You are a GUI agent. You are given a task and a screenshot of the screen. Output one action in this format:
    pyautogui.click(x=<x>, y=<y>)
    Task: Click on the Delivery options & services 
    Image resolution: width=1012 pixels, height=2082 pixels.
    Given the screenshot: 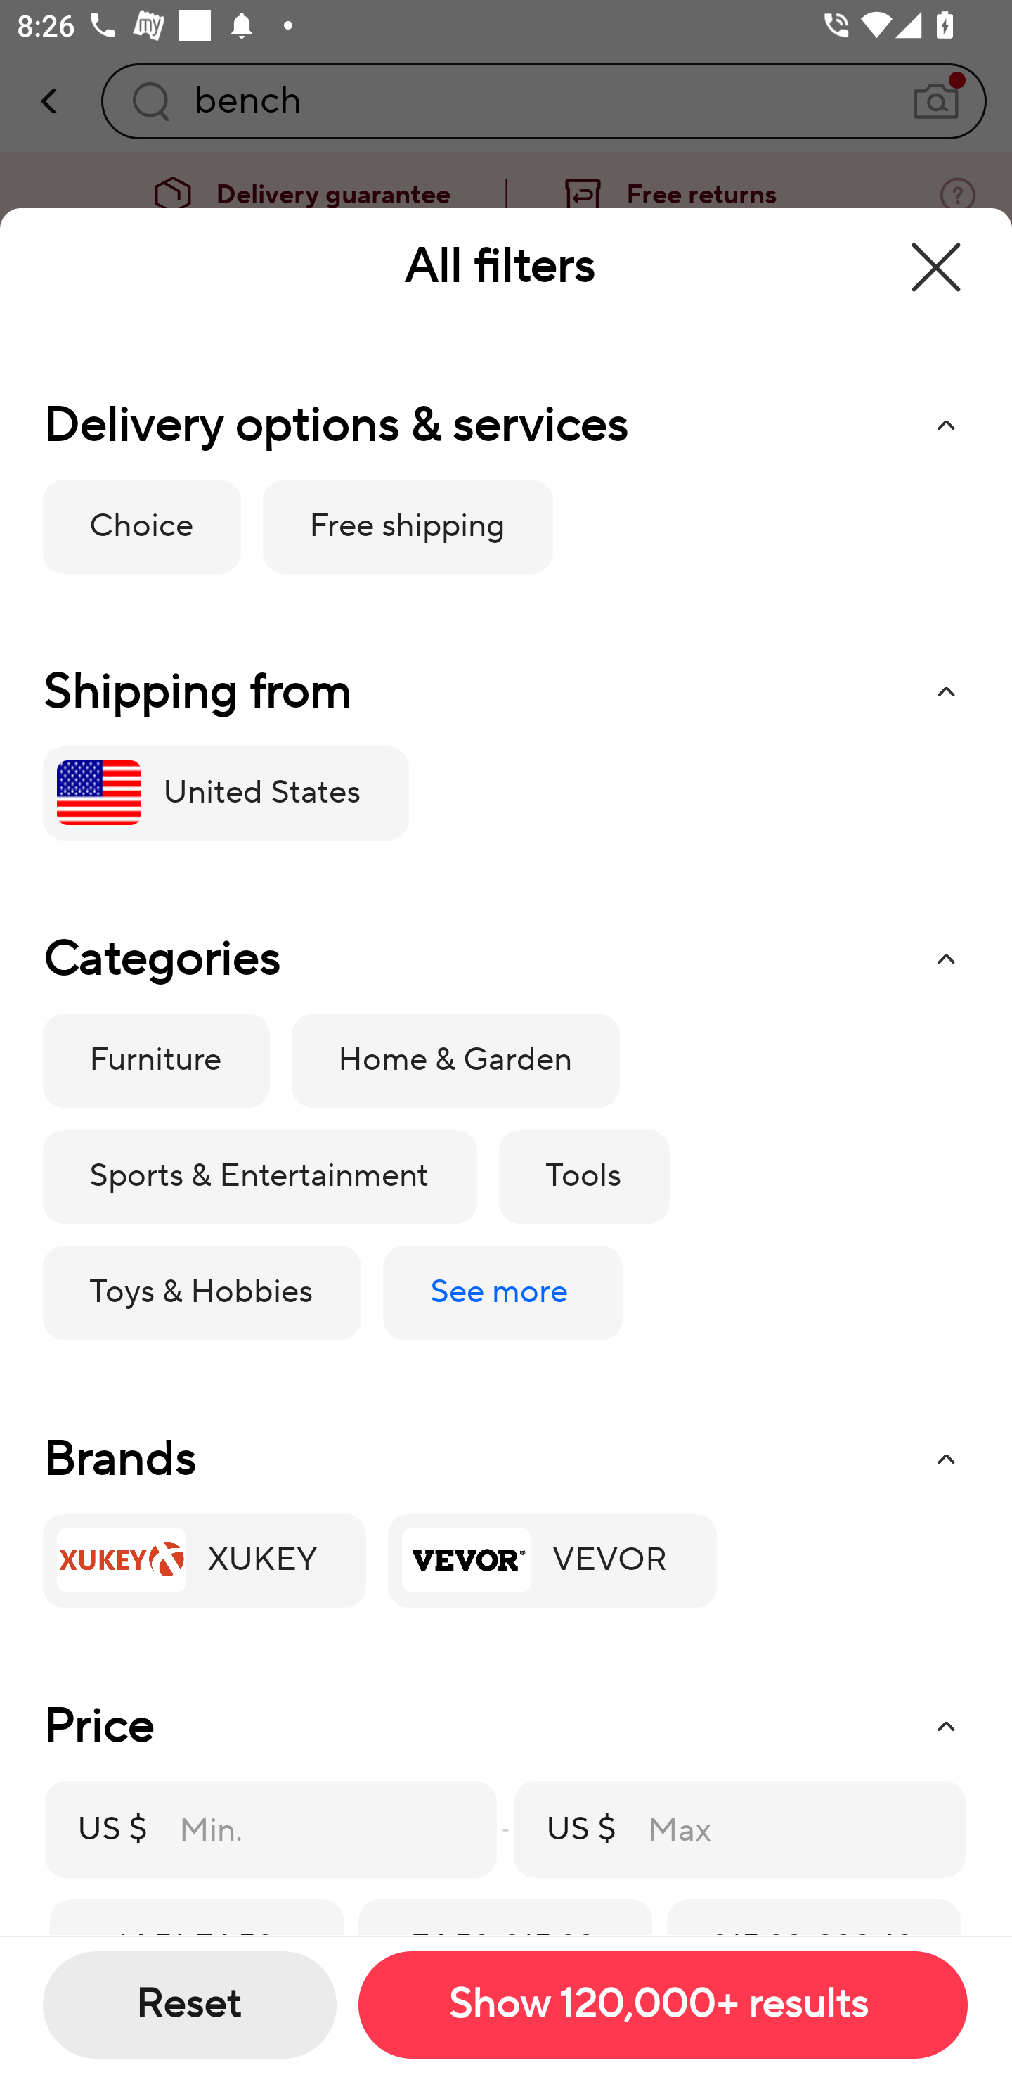 What is the action you would take?
    pyautogui.click(x=505, y=425)
    